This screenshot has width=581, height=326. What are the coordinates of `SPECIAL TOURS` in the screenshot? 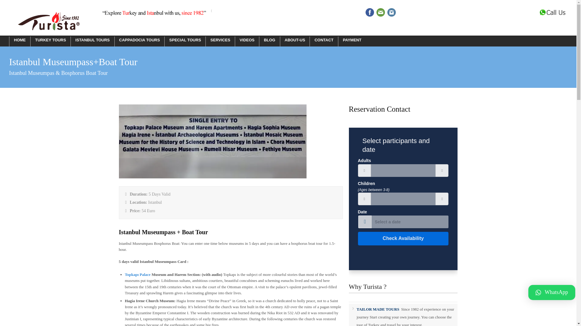 It's located at (185, 40).